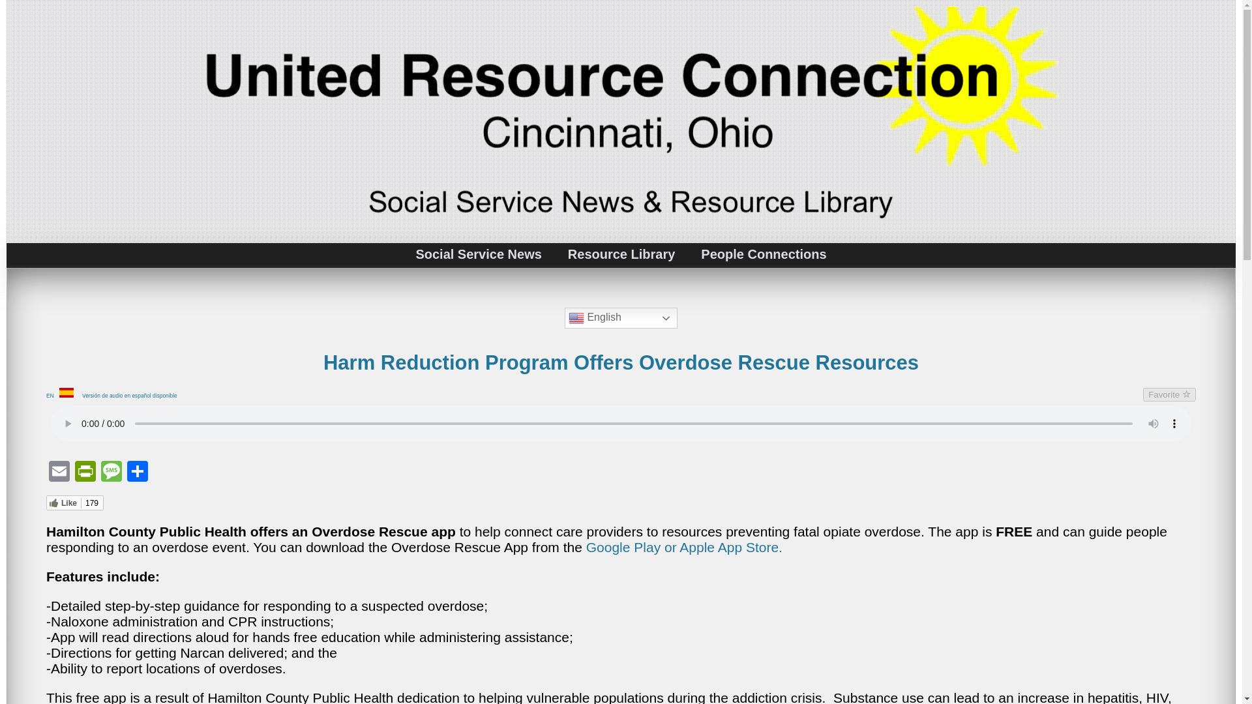 The width and height of the screenshot is (1252, 704). What do you see at coordinates (1169, 394) in the screenshot?
I see `Favorite` at bounding box center [1169, 394].